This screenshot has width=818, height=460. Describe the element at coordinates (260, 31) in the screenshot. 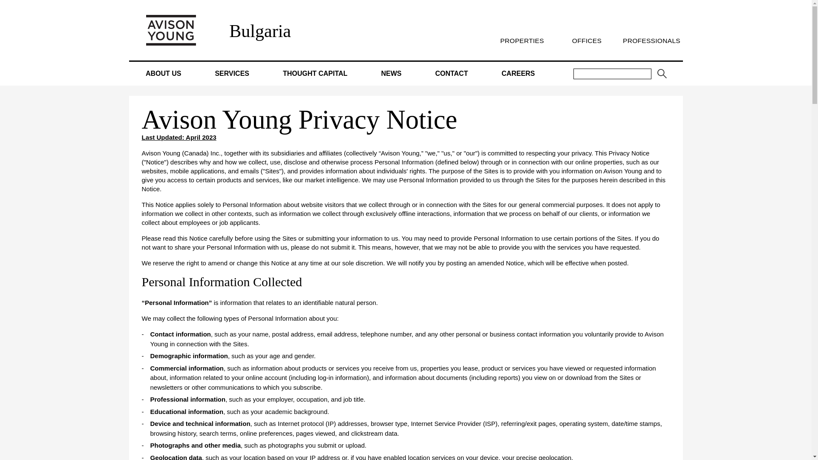

I see `Bulgaria` at that location.